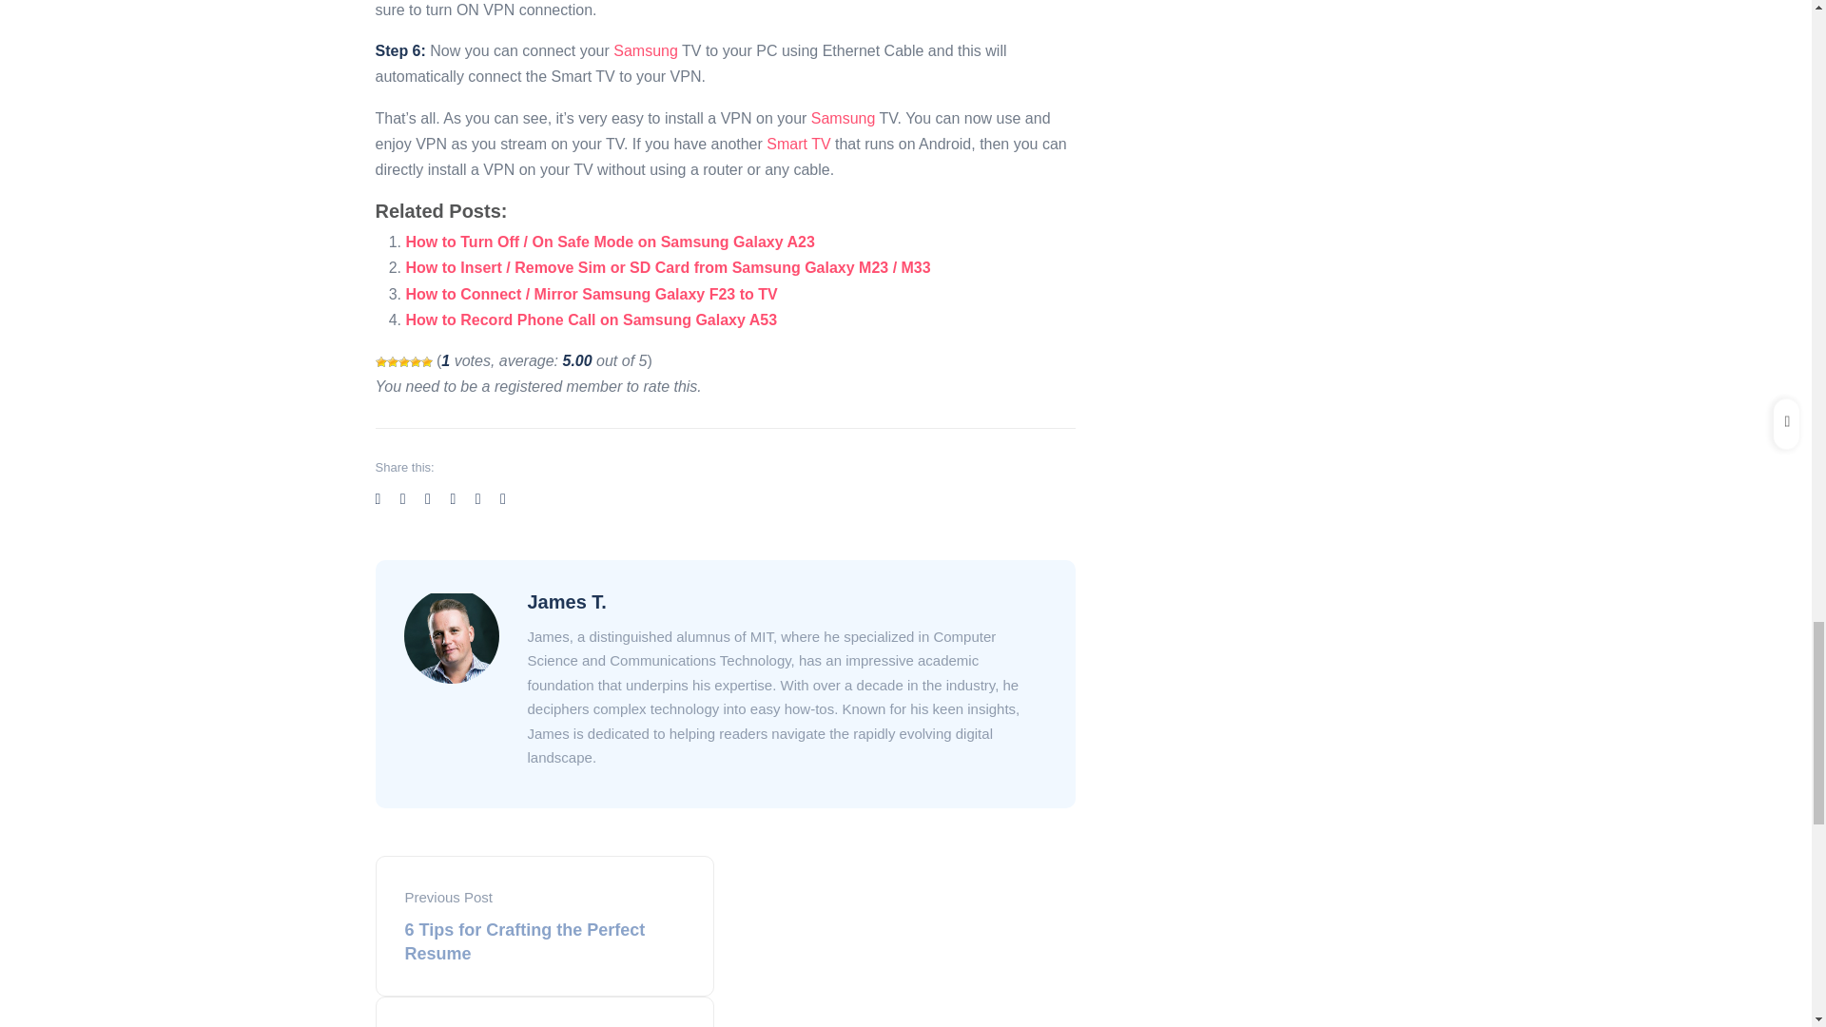 This screenshot has width=1826, height=1027. I want to click on 1 vote, average: 5.00 out of 5, so click(379, 361).